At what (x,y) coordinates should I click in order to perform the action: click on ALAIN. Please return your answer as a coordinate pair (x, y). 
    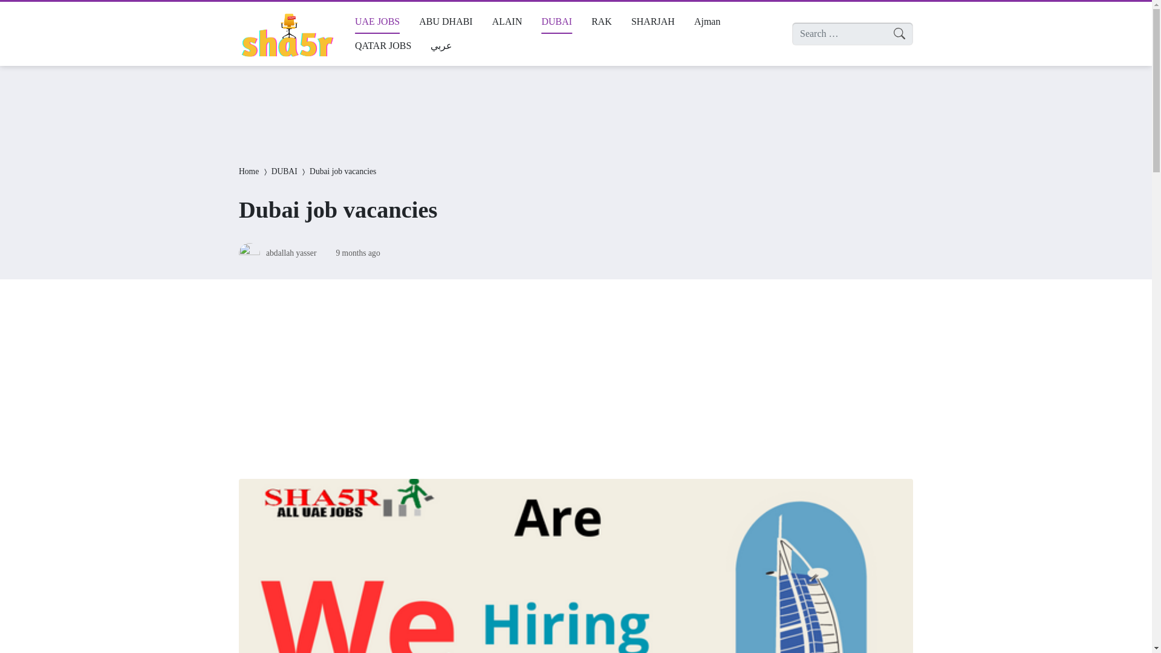
    Looking at the image, I should click on (507, 22).